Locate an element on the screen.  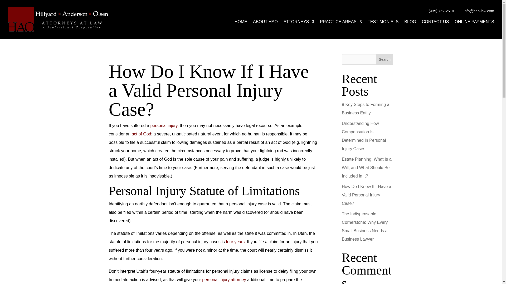
PRACTICE AREAS is located at coordinates (340, 23).